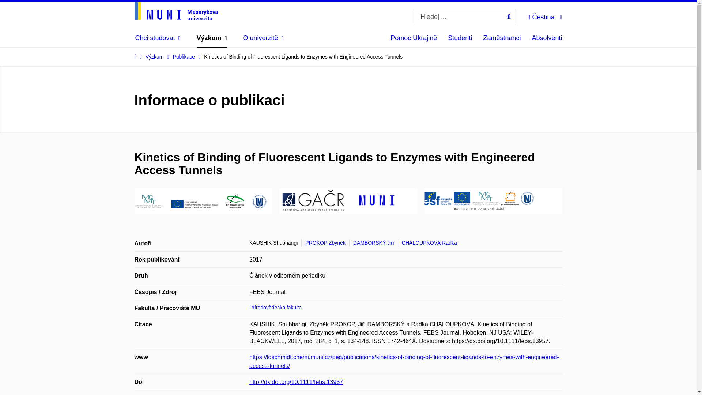 This screenshot has width=702, height=395. Describe the element at coordinates (158, 38) in the screenshot. I see `Chci studovat` at that location.